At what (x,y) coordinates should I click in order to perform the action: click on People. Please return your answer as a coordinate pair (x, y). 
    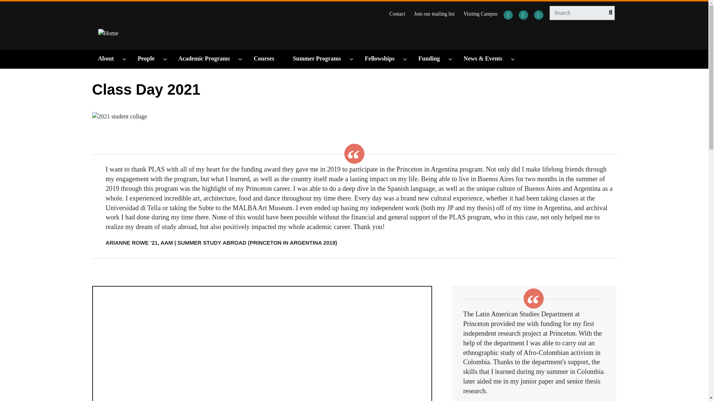
    Looking at the image, I should click on (149, 59).